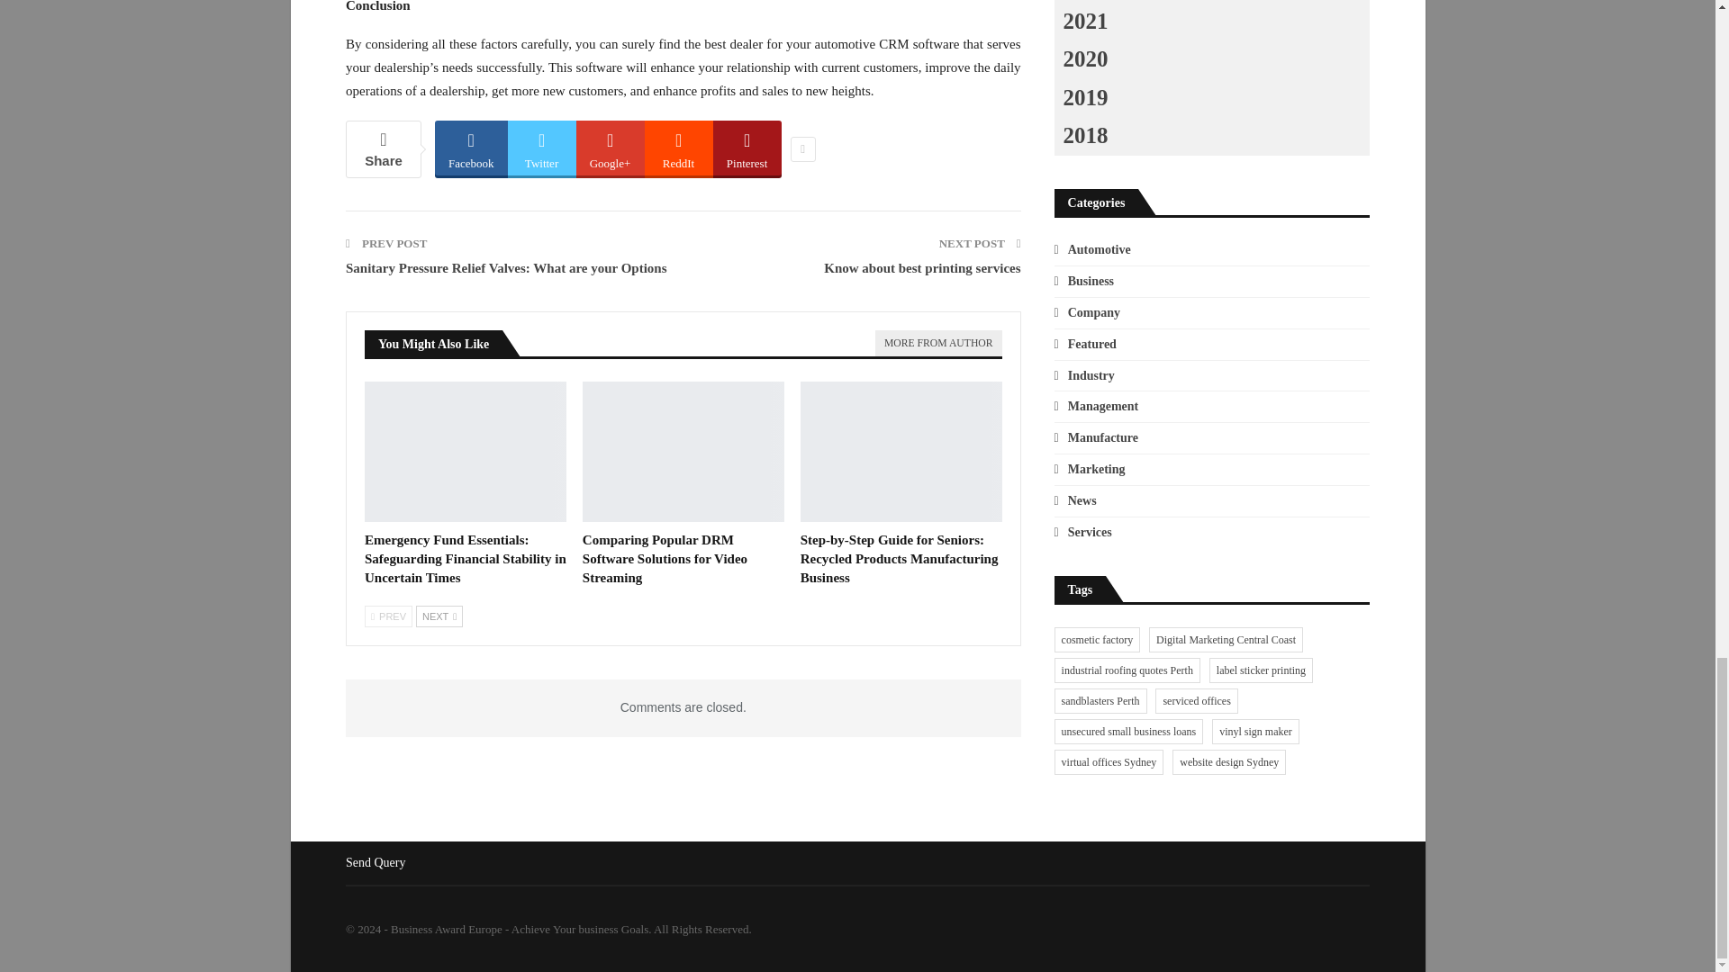 The height and width of the screenshot is (972, 1729). Describe the element at coordinates (937, 344) in the screenshot. I see `MORE FROM AUTHOR` at that location.